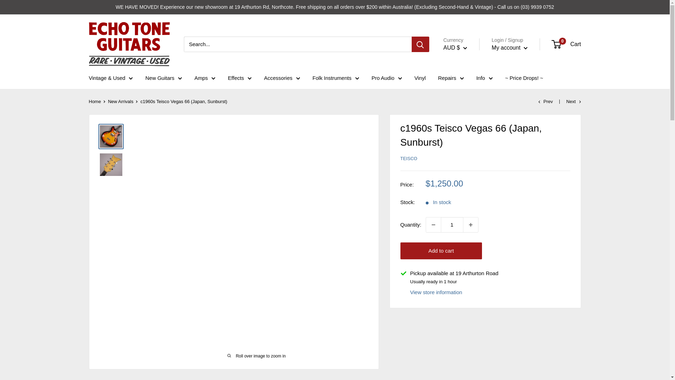  I want to click on Increase quantity by 1, so click(470, 224).